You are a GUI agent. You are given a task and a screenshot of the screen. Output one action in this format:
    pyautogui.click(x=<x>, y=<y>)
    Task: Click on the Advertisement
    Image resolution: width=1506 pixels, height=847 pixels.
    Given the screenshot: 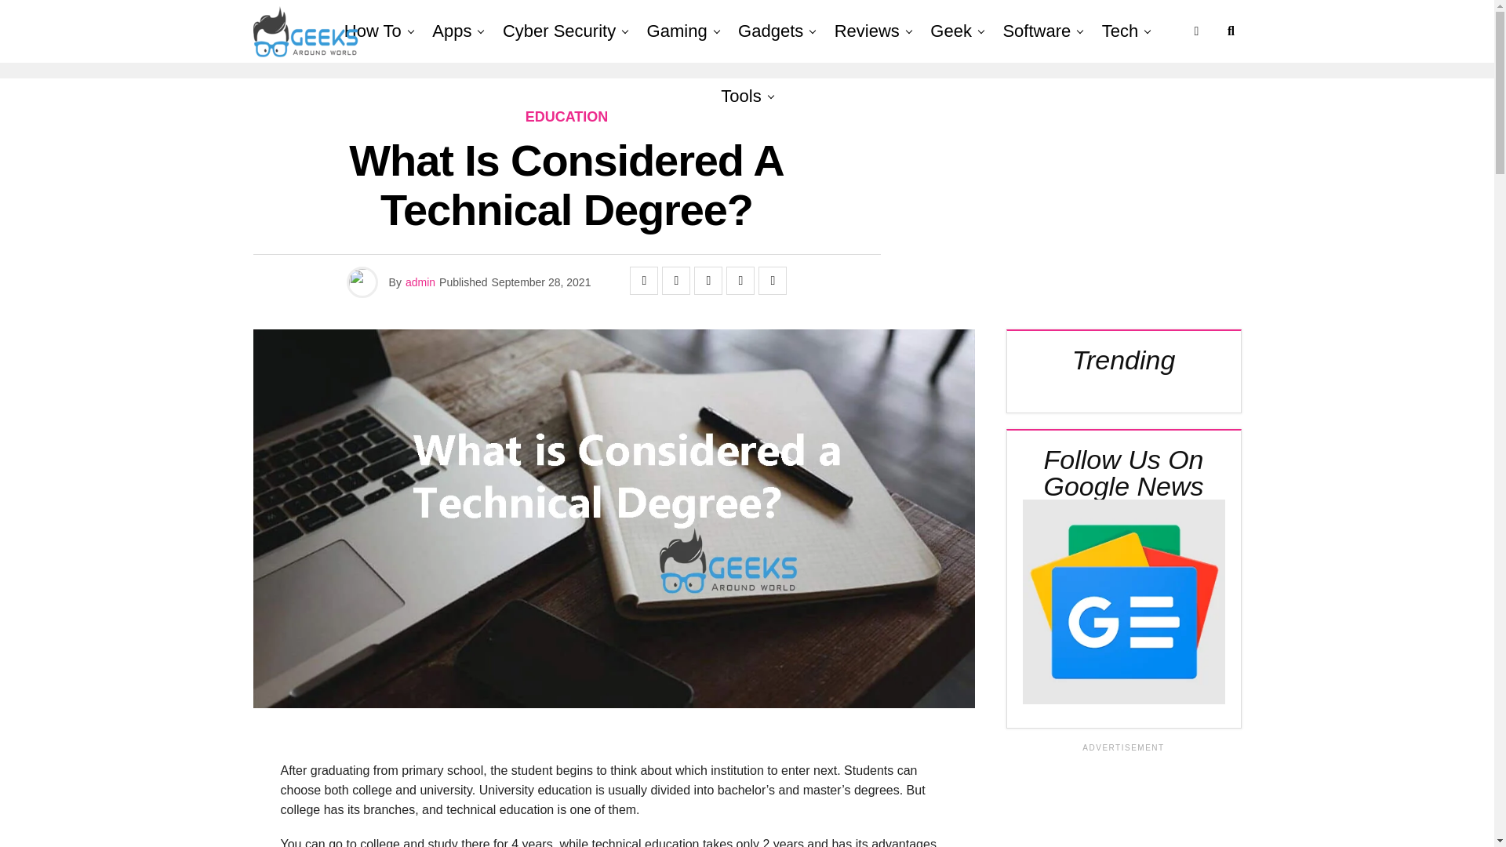 What is the action you would take?
    pyautogui.click(x=1123, y=801)
    